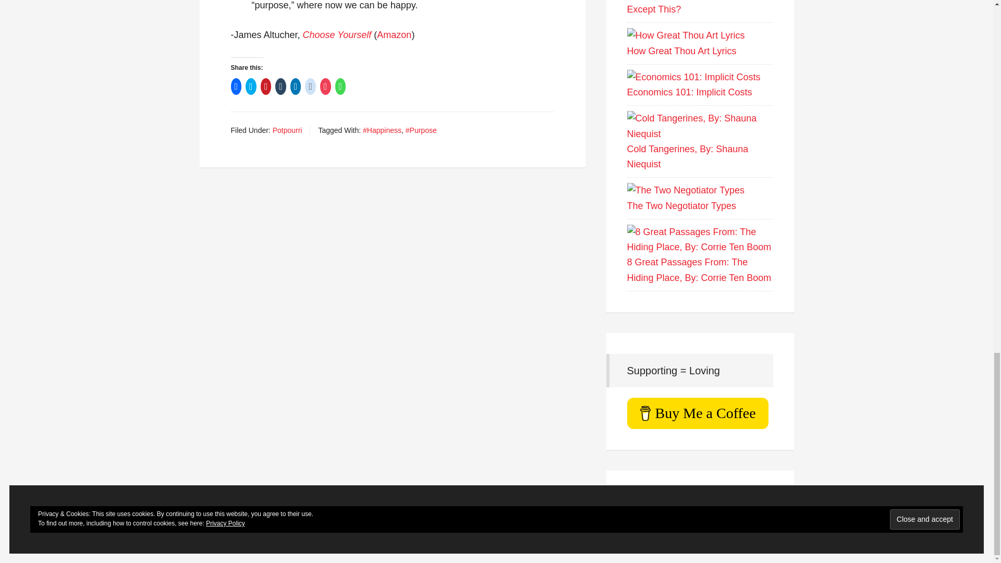 Image resolution: width=1001 pixels, height=563 pixels. I want to click on God Gives Job Double Everything, Except This?, so click(699, 7).